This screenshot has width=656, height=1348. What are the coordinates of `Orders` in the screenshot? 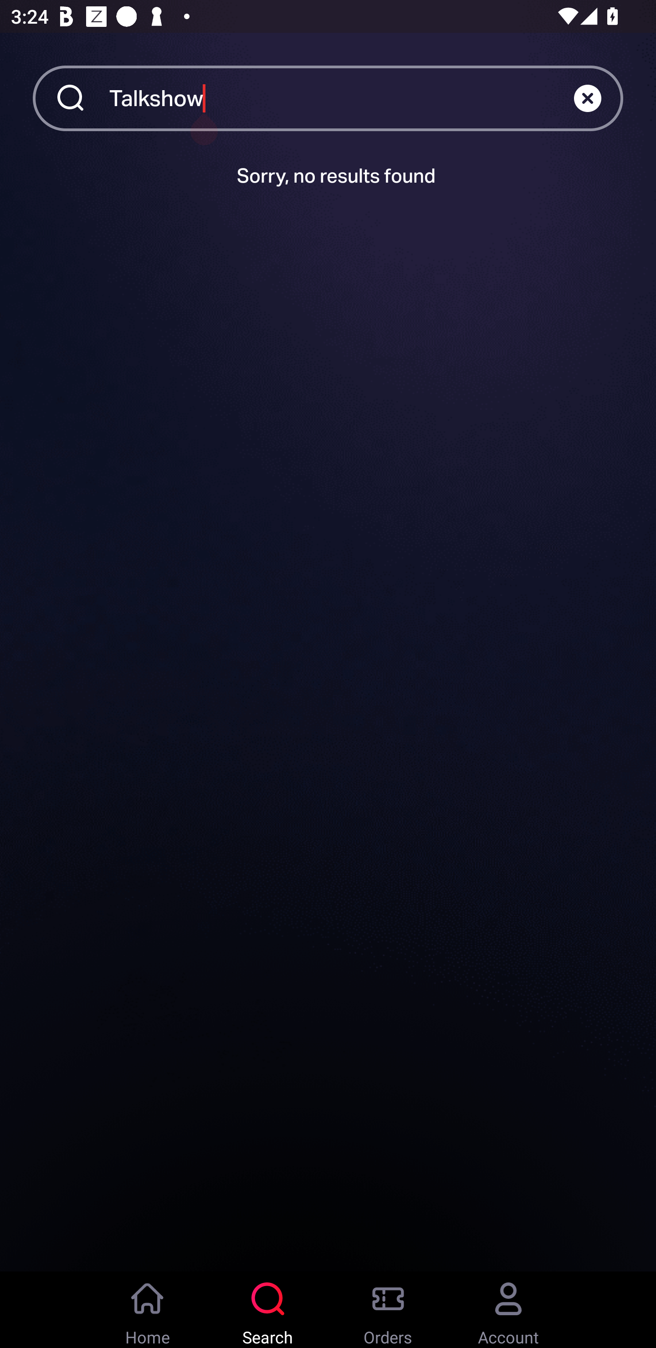 It's located at (388, 1310).